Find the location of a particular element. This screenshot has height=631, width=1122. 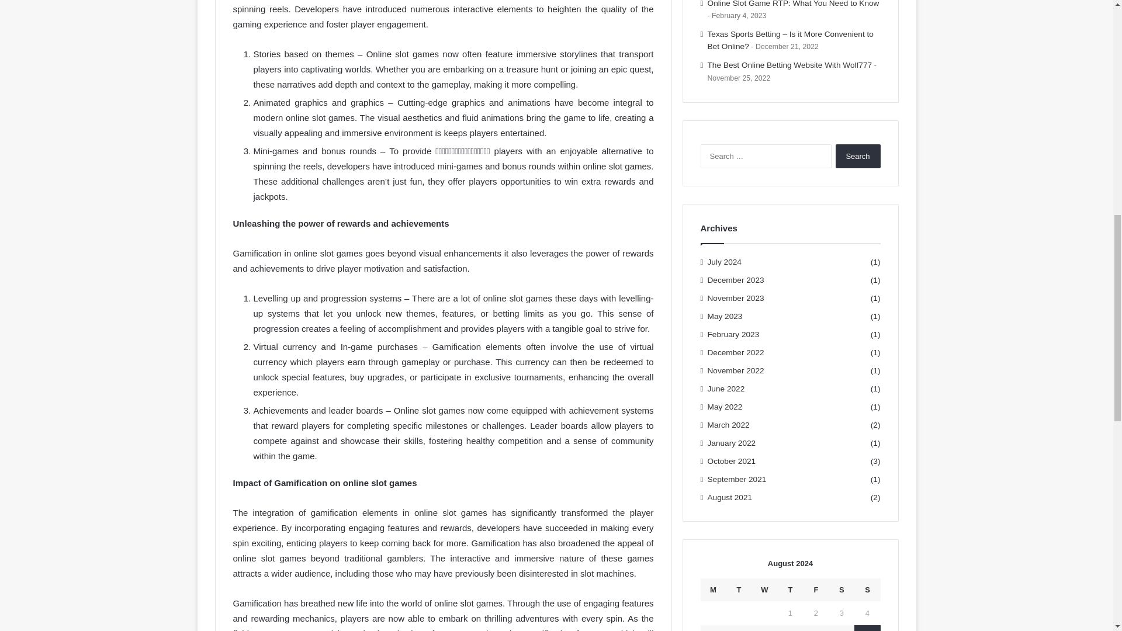

Sunday is located at coordinates (867, 590).